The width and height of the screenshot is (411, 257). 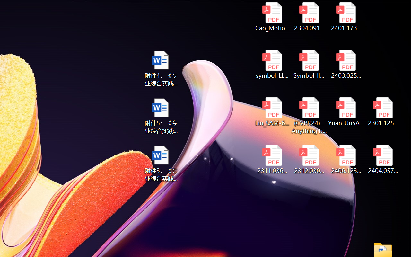 What do you see at coordinates (309, 17) in the screenshot?
I see `2304.09121v3.pdf` at bounding box center [309, 17].